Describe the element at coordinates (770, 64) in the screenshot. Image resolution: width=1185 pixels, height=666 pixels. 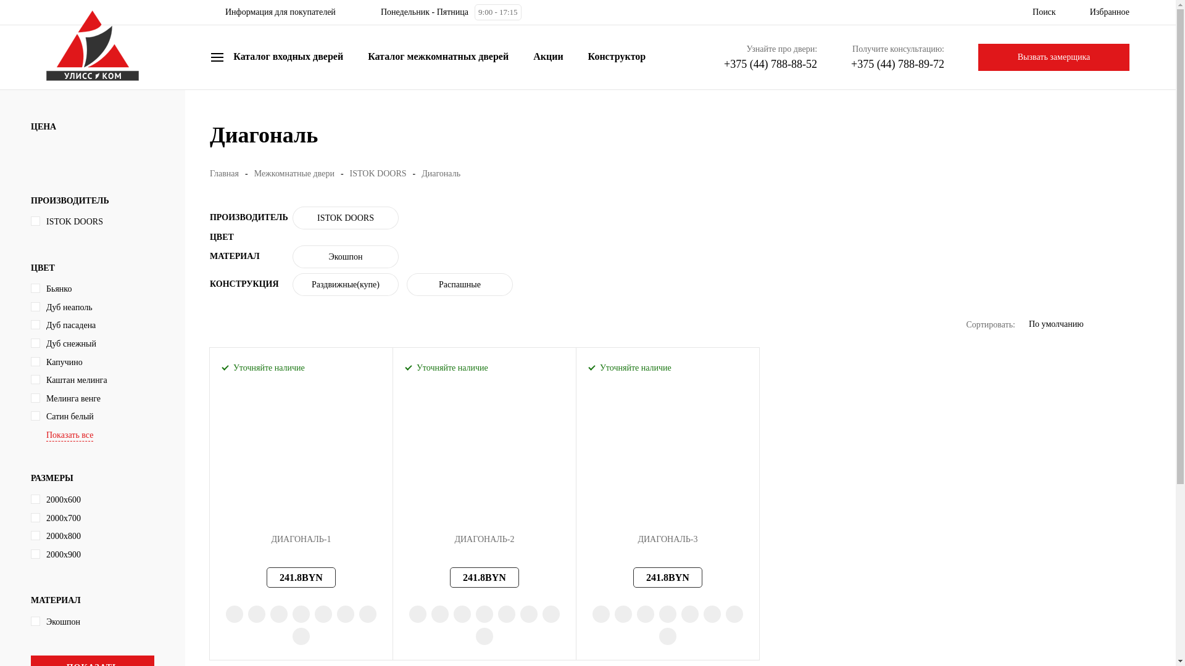
I see `+375 (44) 788-88-52` at that location.